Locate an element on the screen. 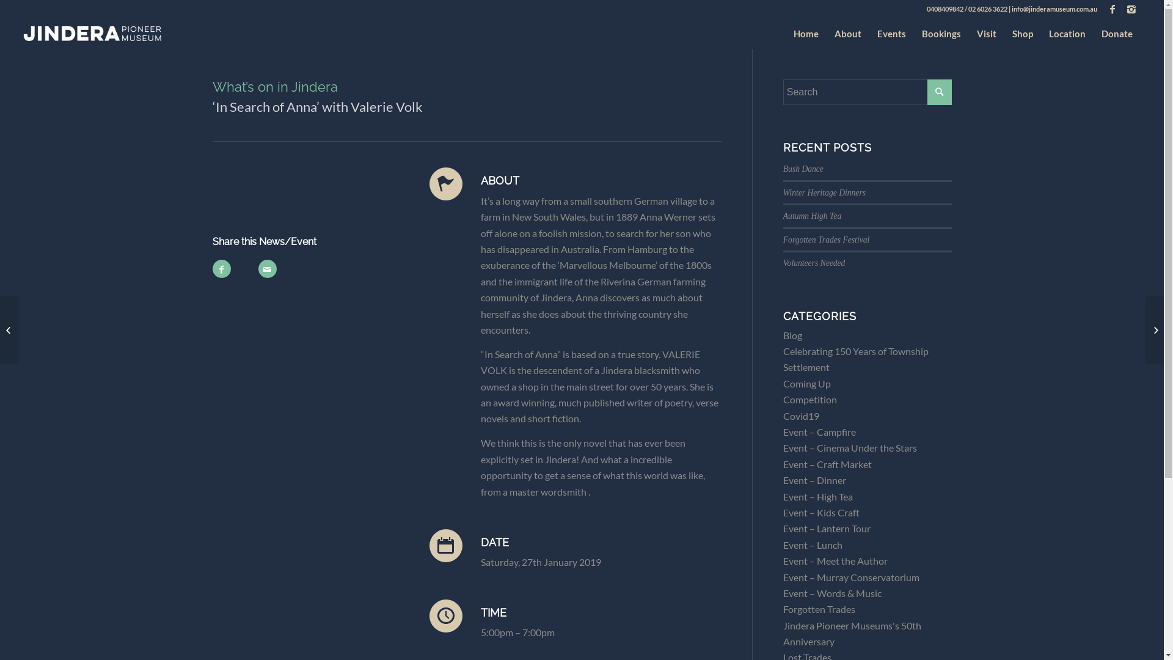  Celebrating 150 Years of Township Settlement is located at coordinates (856, 359).